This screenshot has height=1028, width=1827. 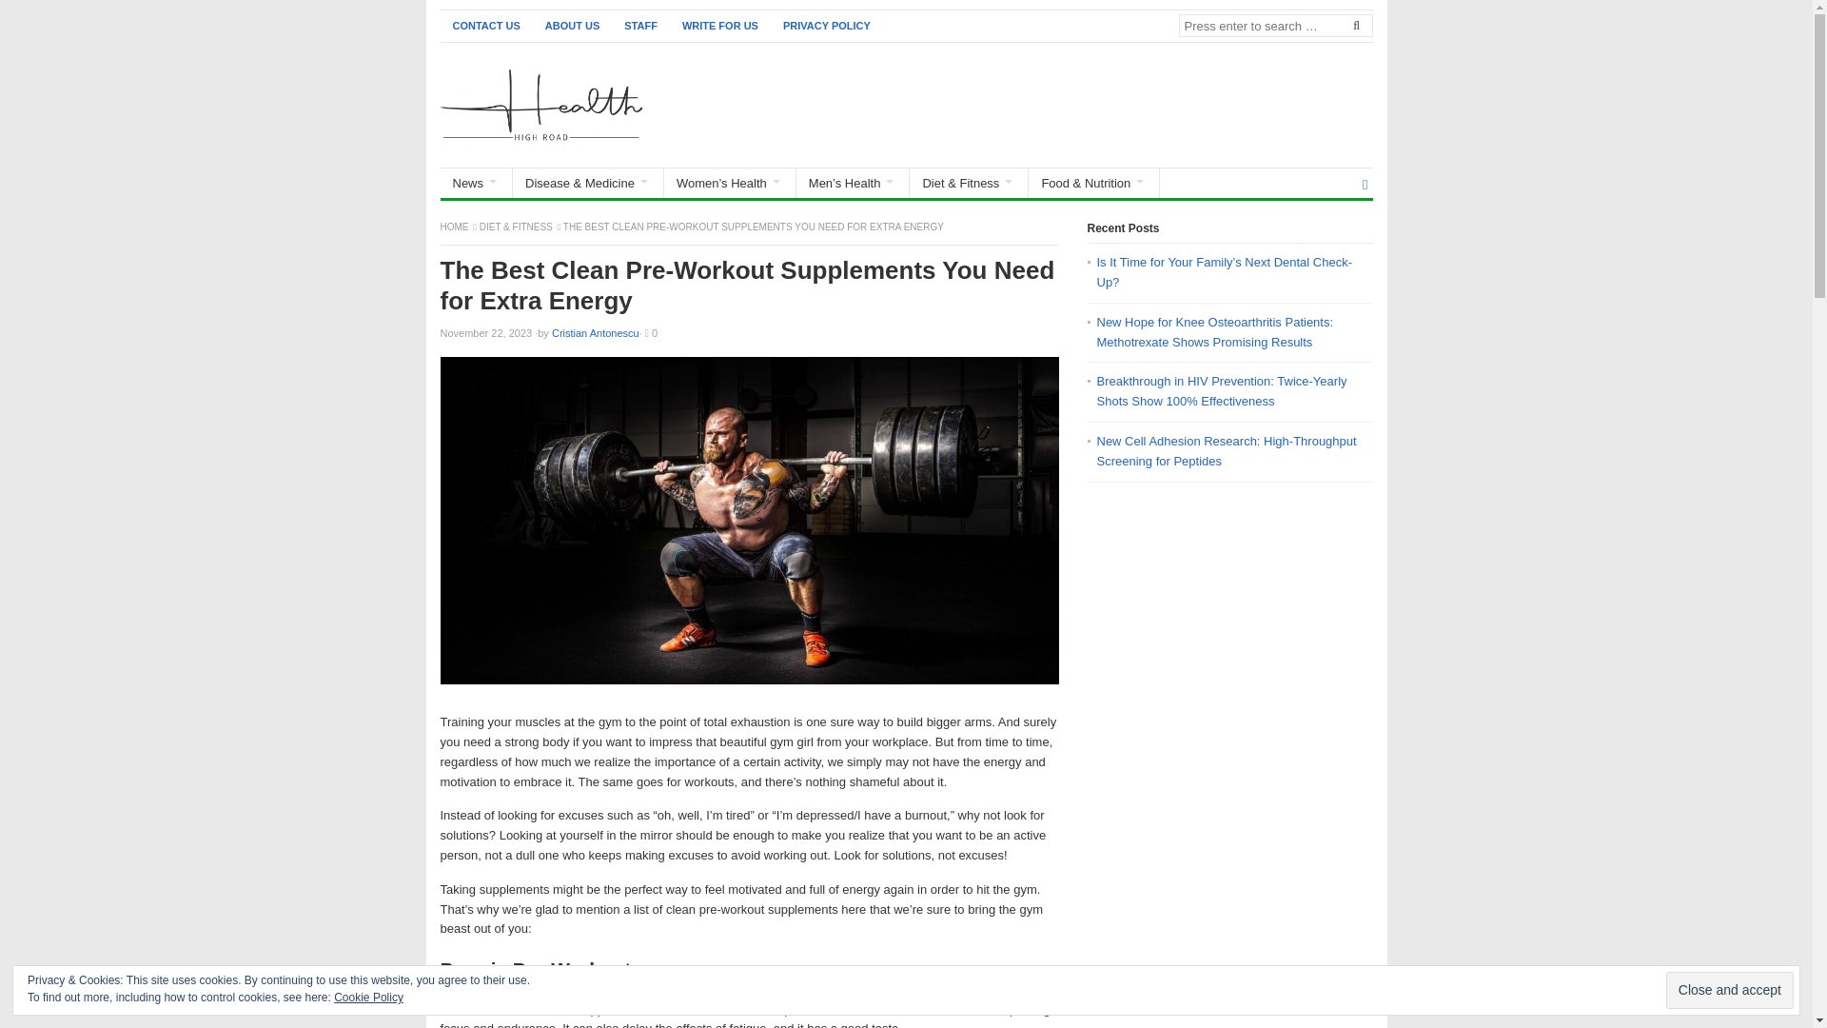 What do you see at coordinates (1730, 990) in the screenshot?
I see `Close and accept` at bounding box center [1730, 990].